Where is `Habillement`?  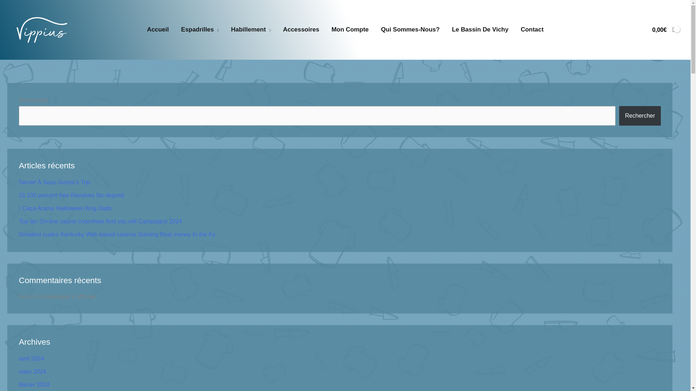 Habillement is located at coordinates (250, 30).